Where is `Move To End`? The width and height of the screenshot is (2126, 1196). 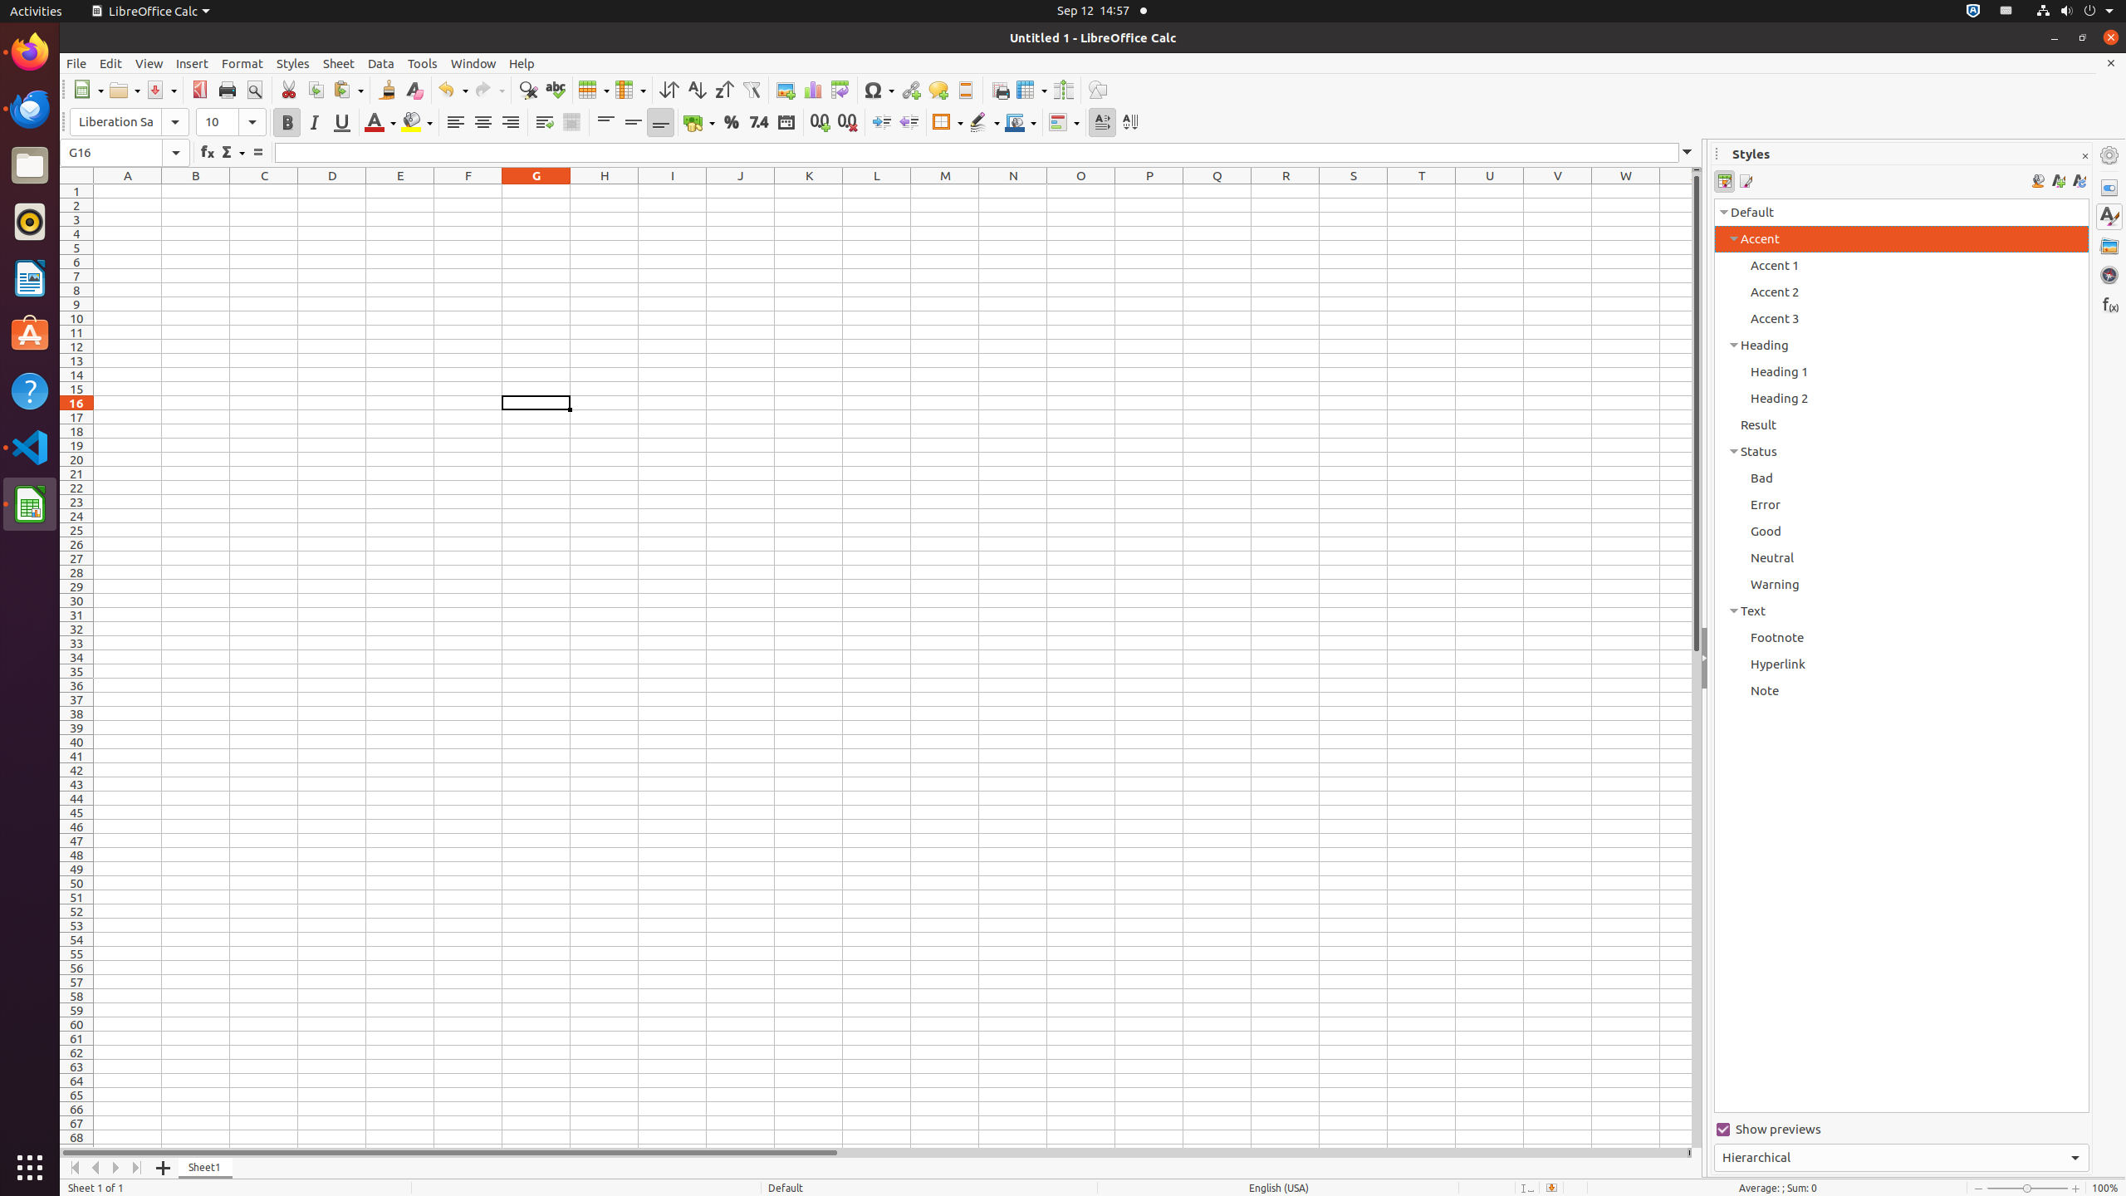 Move To End is located at coordinates (138, 1168).